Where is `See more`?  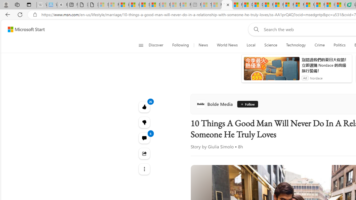
See more is located at coordinates (144, 169).